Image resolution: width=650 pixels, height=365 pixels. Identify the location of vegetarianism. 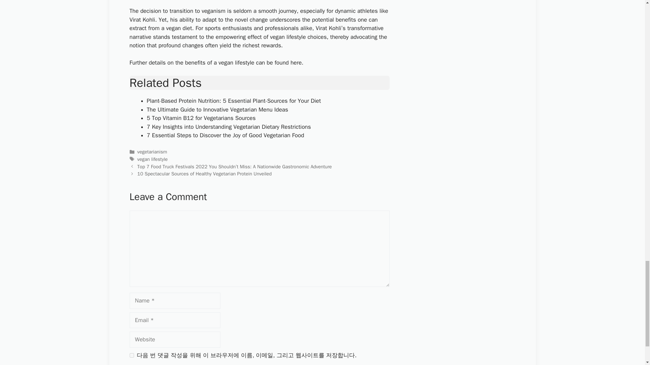
(152, 151).